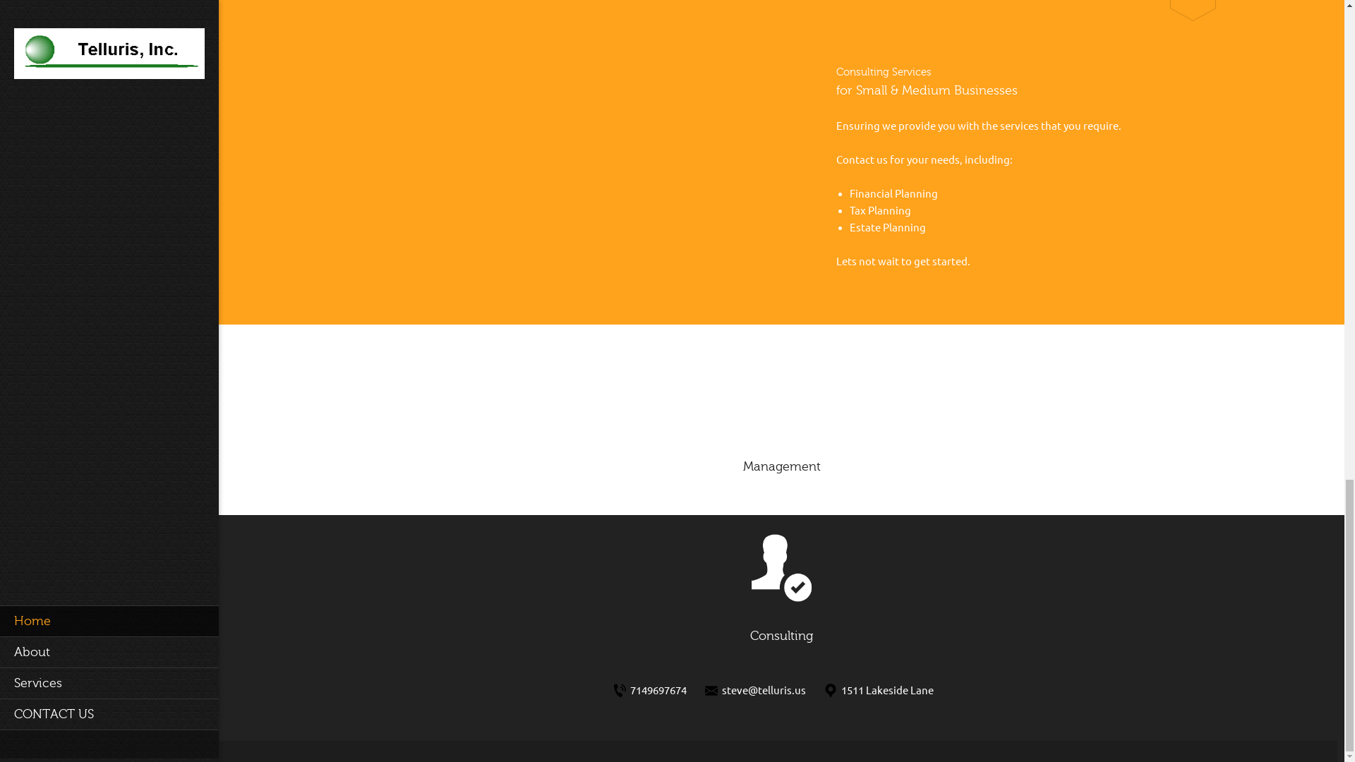 This screenshot has width=1355, height=762. What do you see at coordinates (654, 690) in the screenshot?
I see `7149697674` at bounding box center [654, 690].